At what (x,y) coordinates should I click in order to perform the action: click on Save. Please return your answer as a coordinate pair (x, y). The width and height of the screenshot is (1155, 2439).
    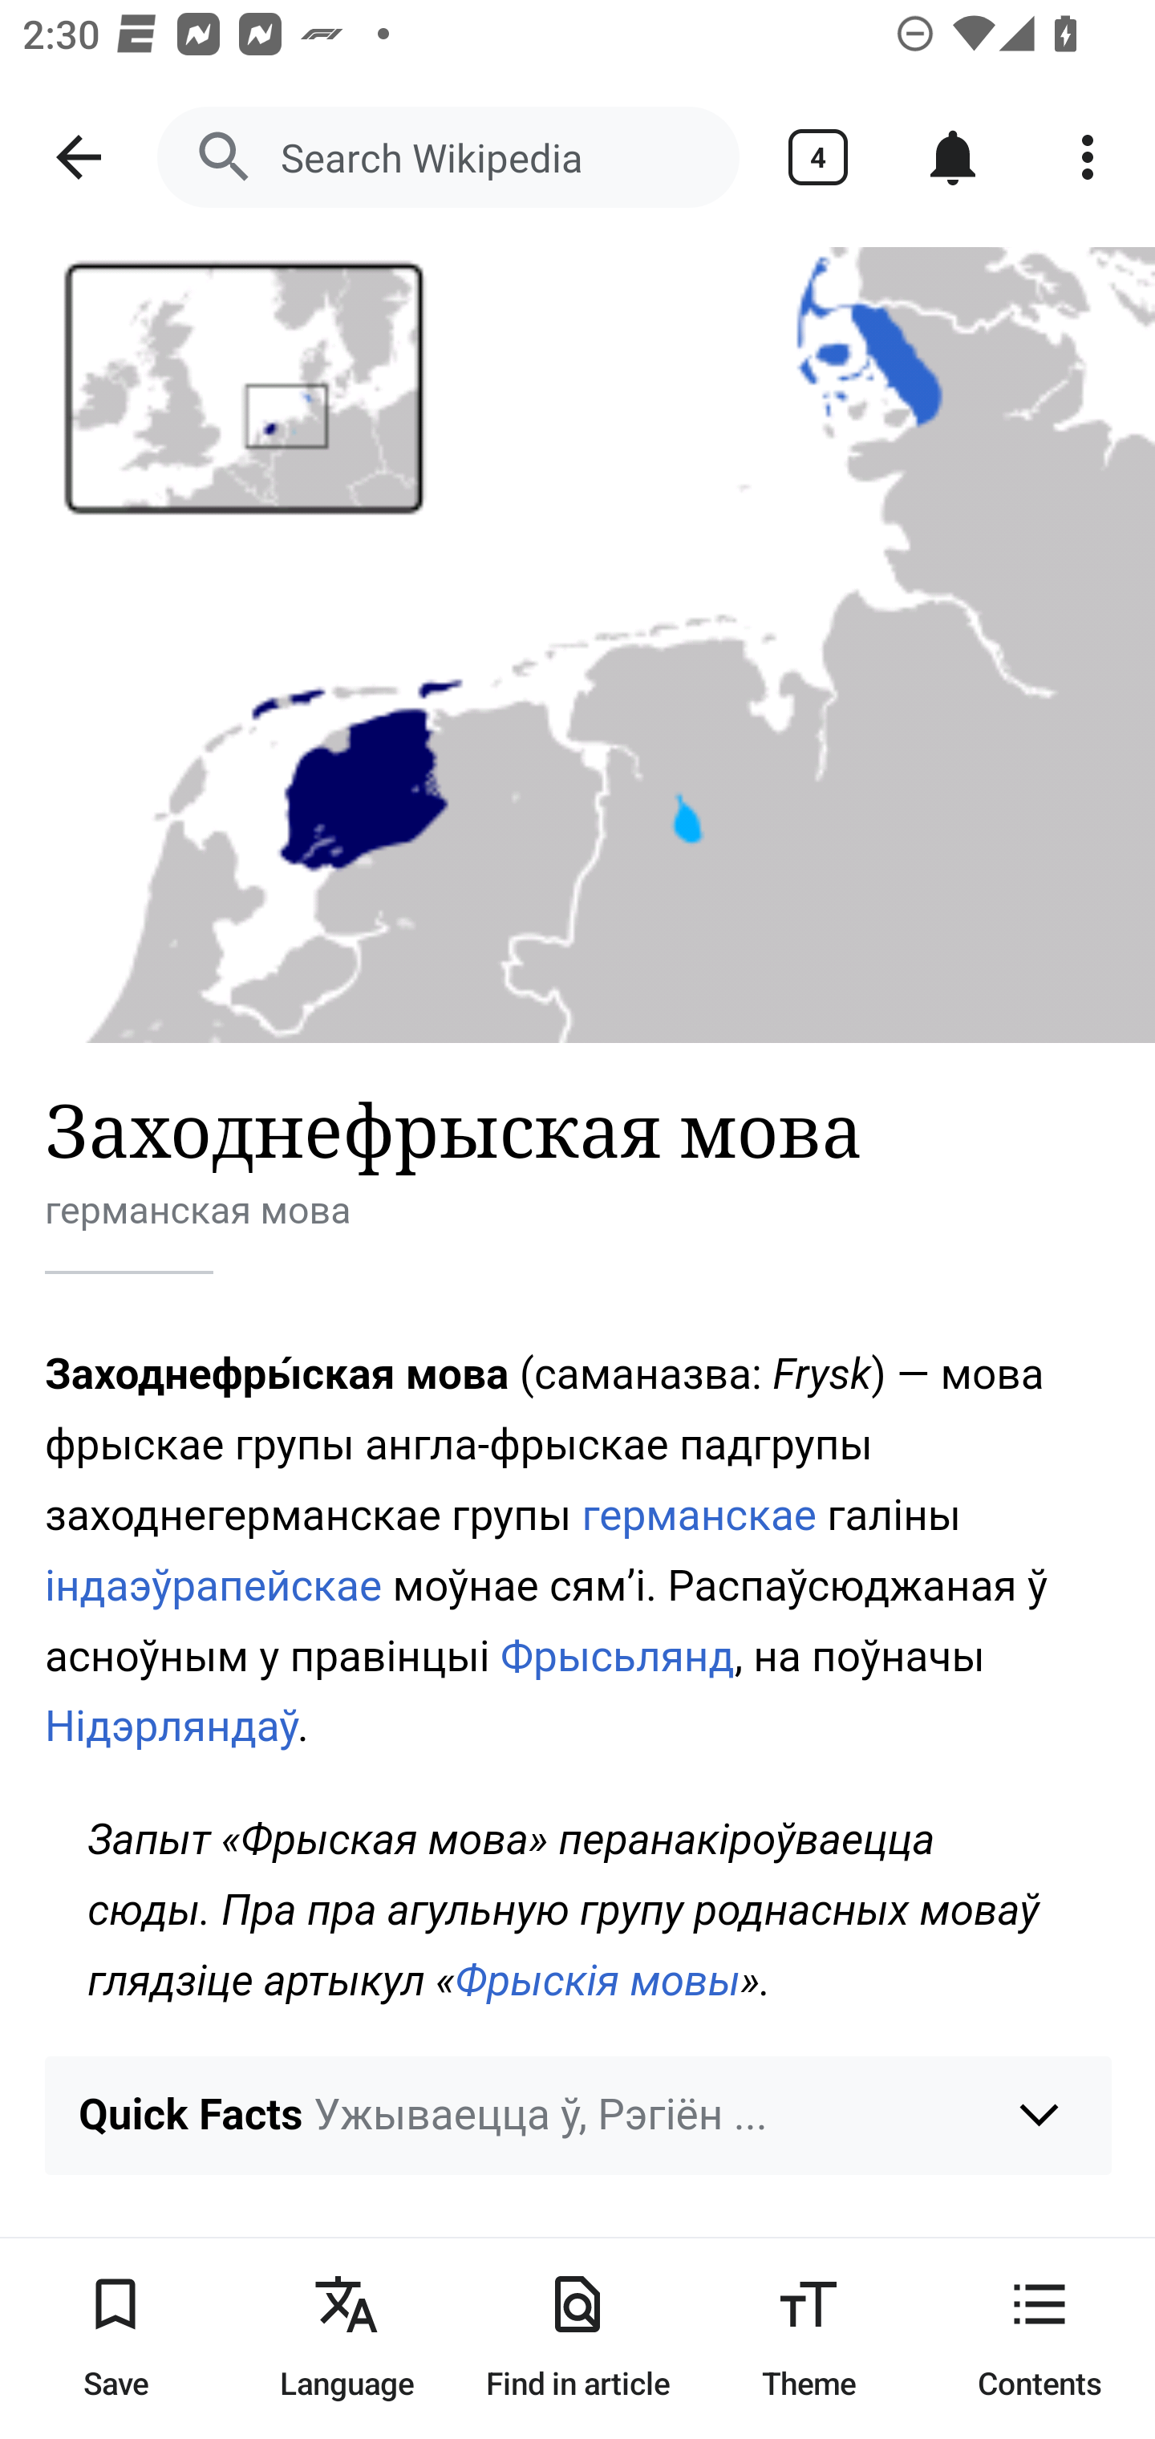
    Looking at the image, I should click on (115, 2338).